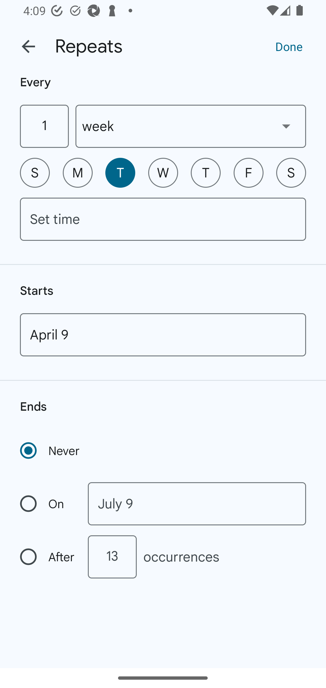 The height and width of the screenshot is (688, 326). I want to click on S Saturday, so click(291, 173).